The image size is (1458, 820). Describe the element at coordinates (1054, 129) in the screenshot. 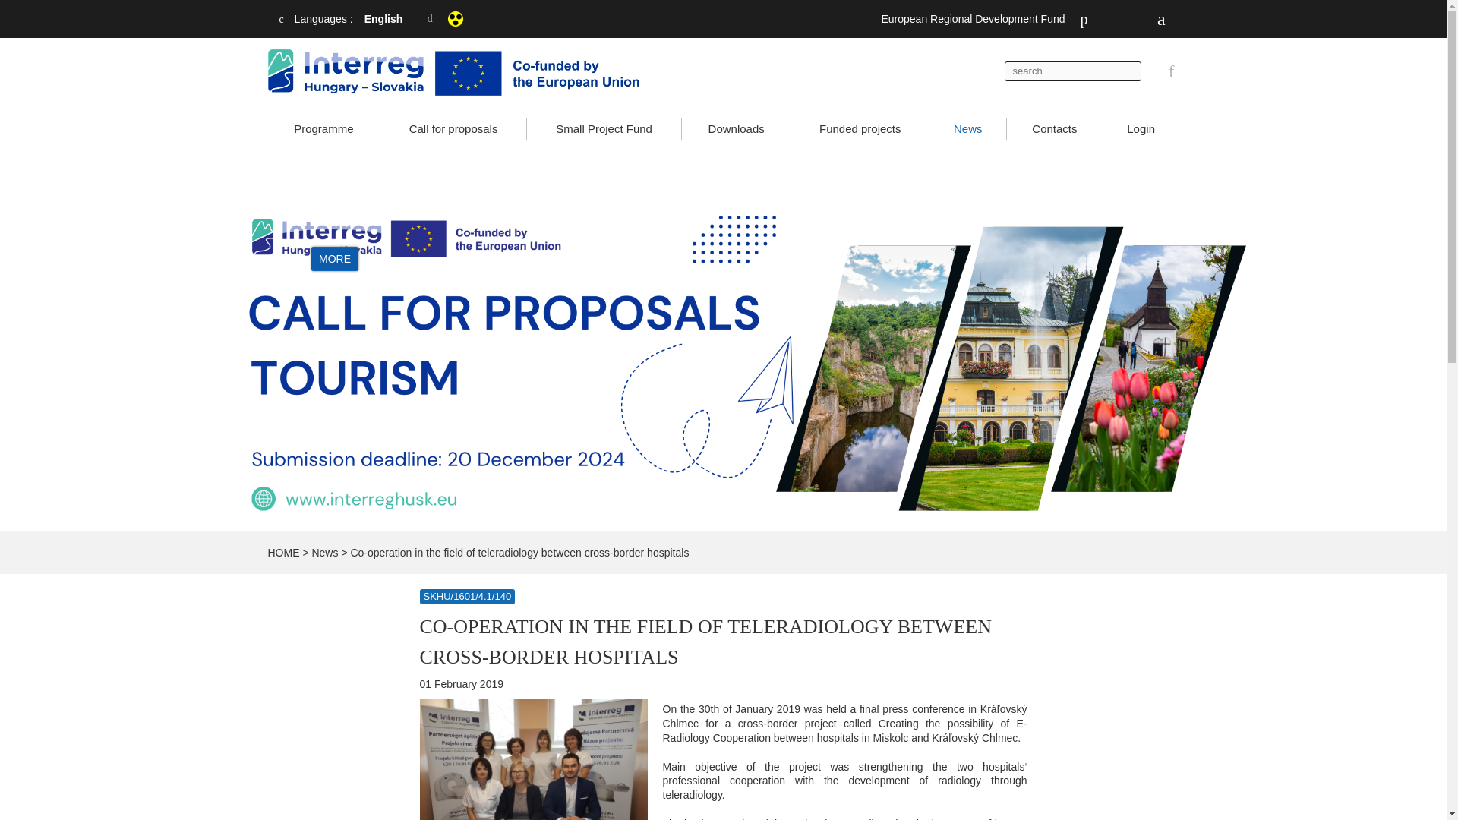

I see `Contacts` at that location.